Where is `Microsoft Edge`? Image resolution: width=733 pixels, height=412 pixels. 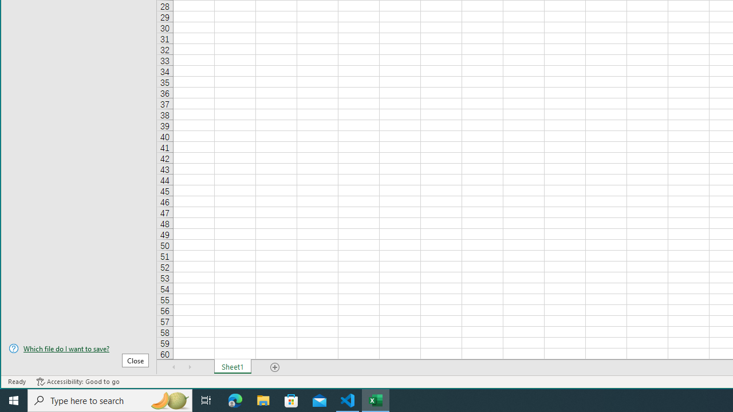 Microsoft Edge is located at coordinates (235, 401).